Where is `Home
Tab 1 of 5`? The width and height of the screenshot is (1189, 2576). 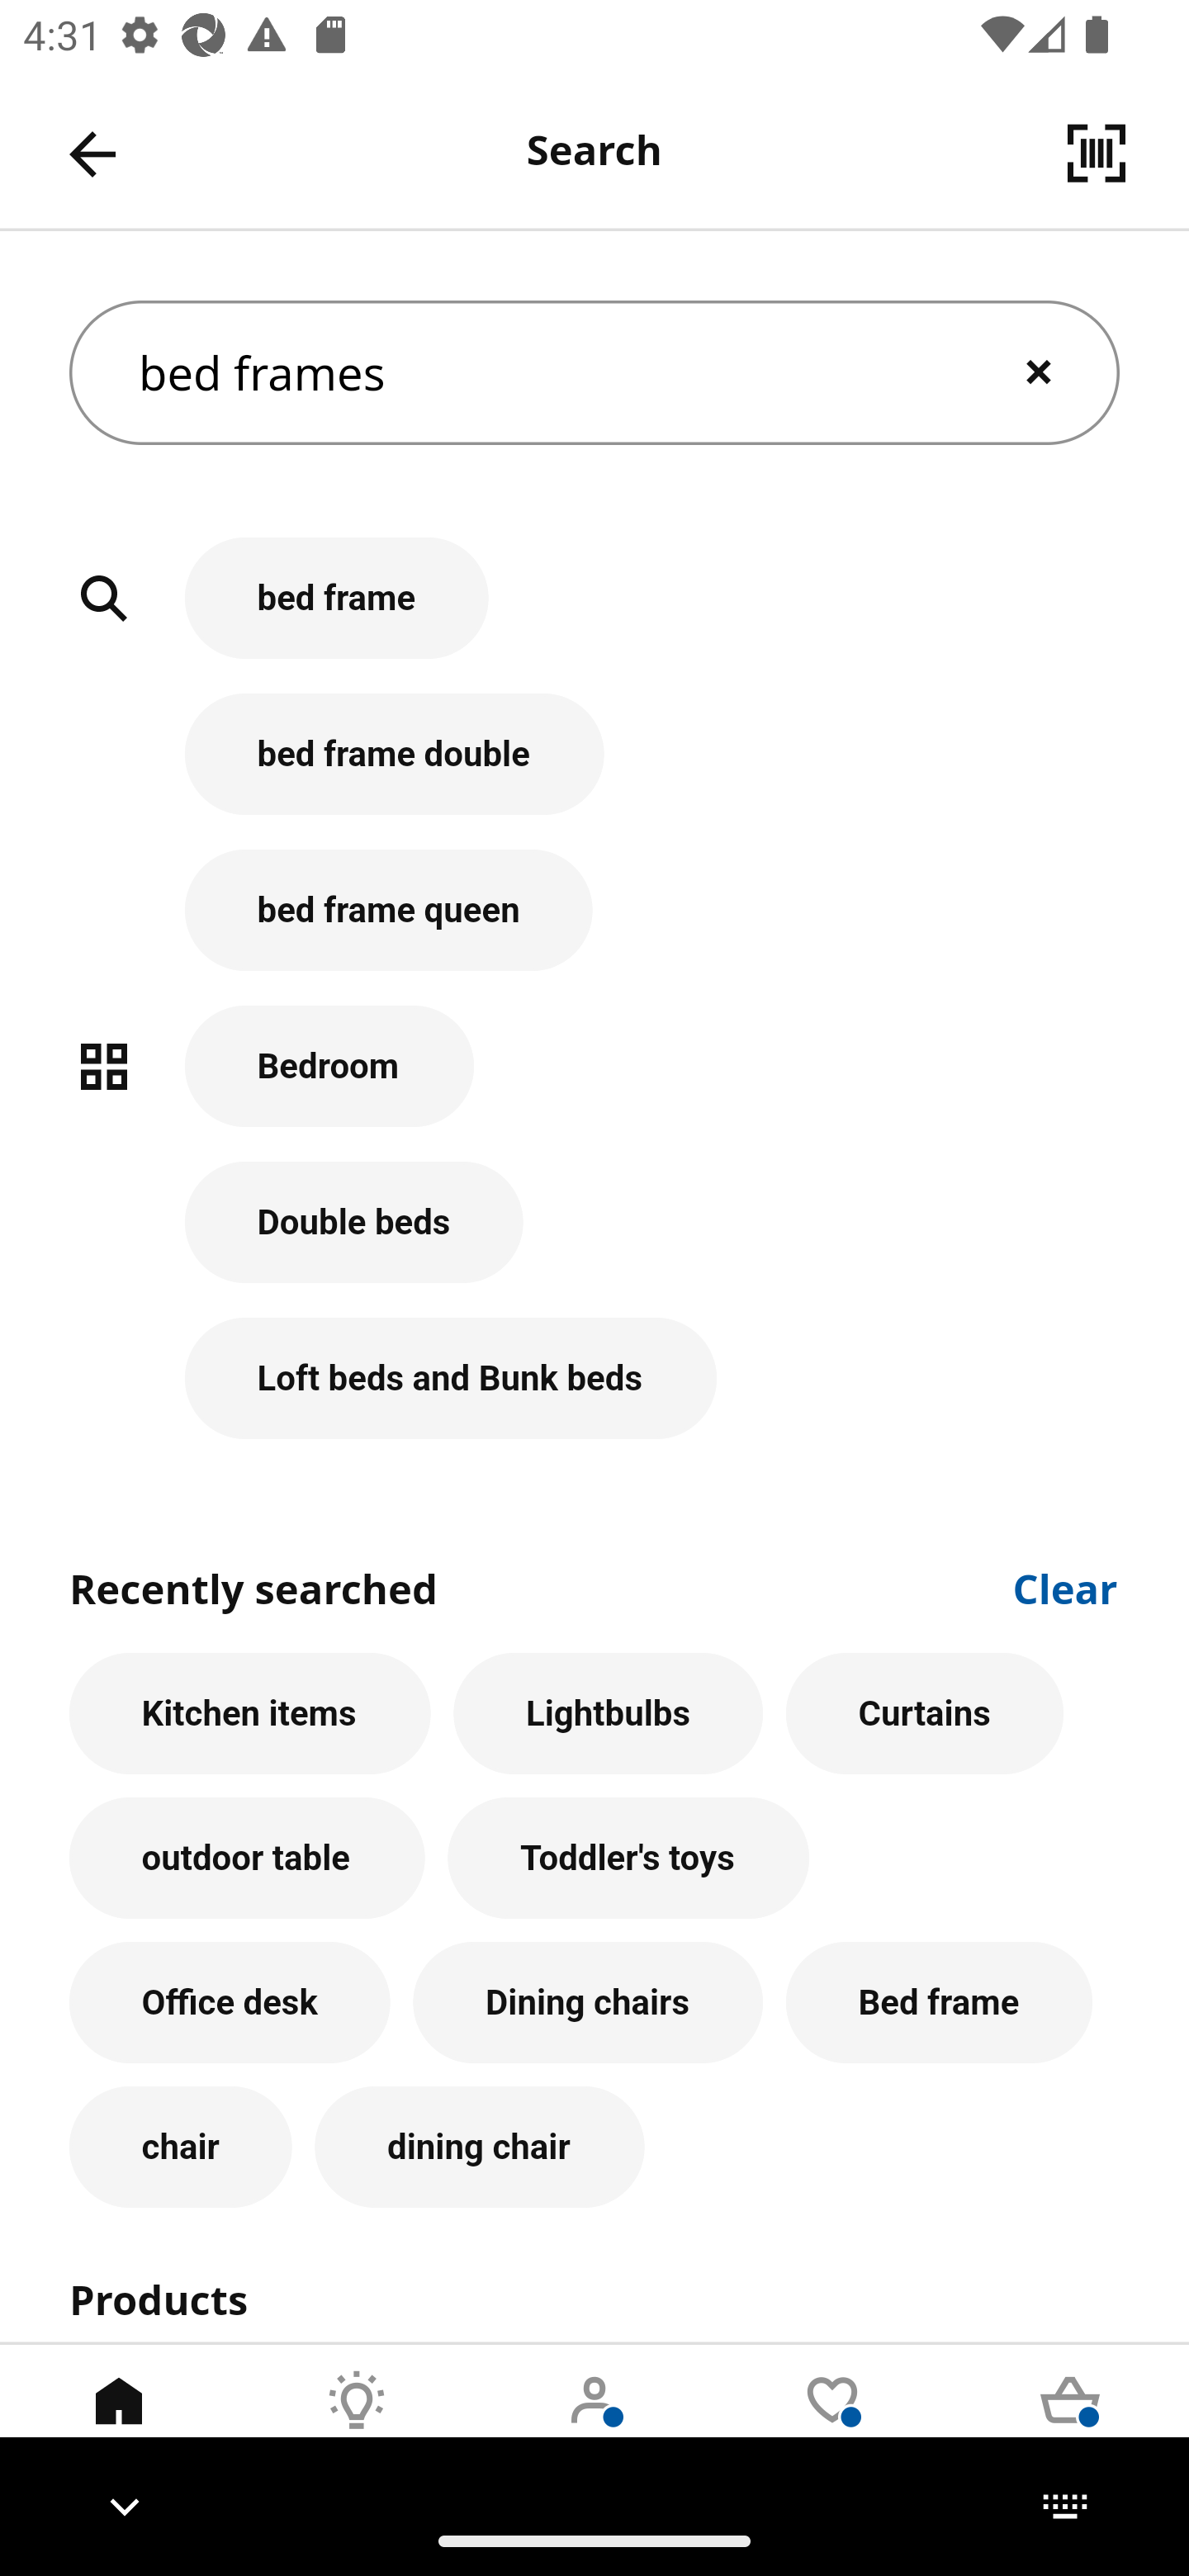
Home
Tab 1 of 5 is located at coordinates (119, 2425).